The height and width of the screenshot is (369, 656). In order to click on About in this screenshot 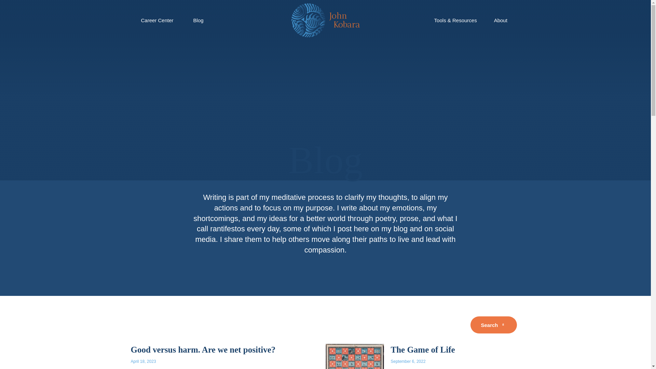, I will do `click(501, 20)`.